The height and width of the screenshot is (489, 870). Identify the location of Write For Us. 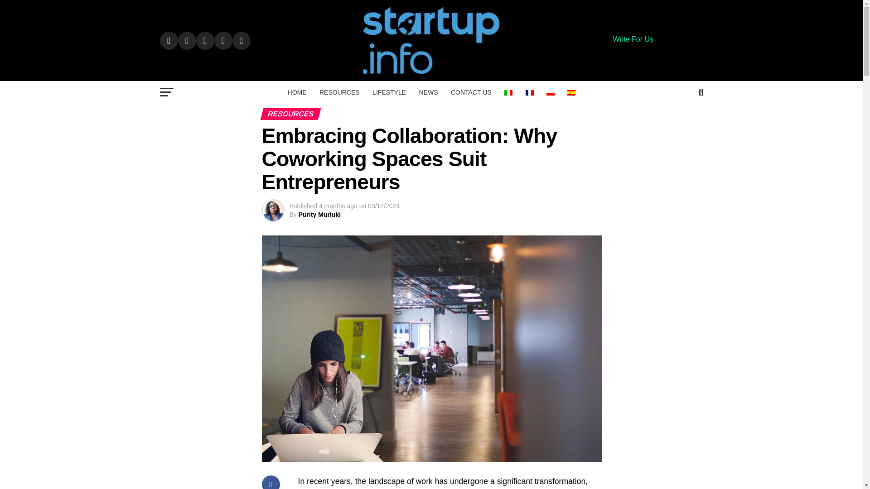
(633, 39).